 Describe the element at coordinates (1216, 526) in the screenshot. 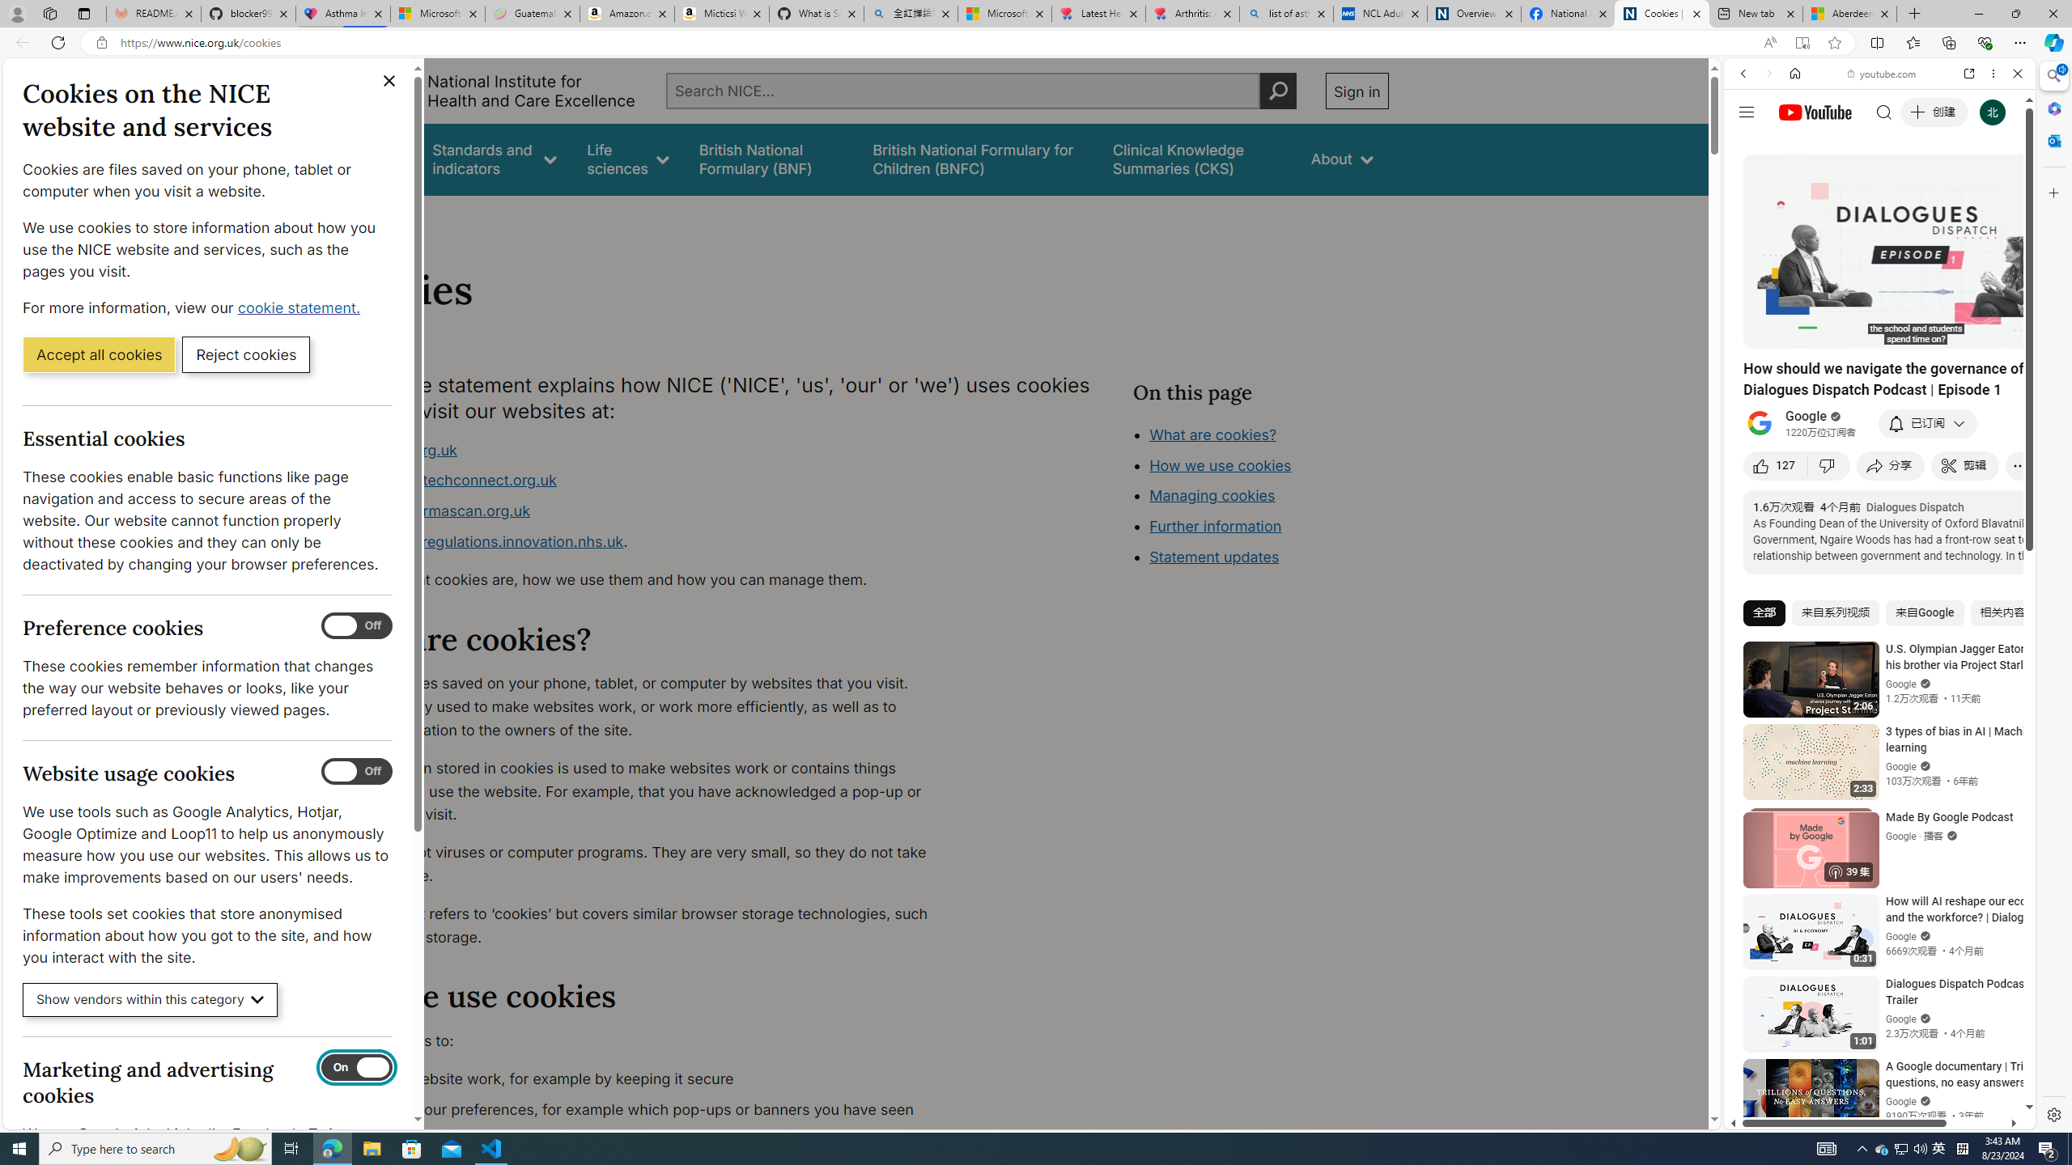

I see `Further information` at that location.